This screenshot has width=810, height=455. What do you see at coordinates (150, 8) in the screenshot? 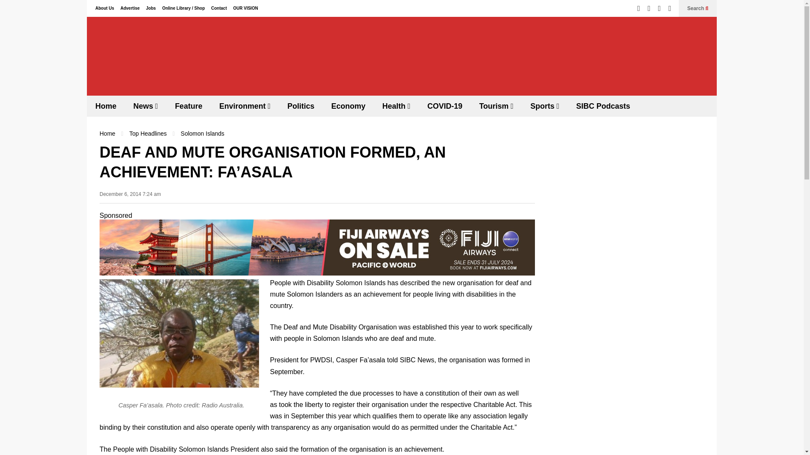
I see `Jobs` at bounding box center [150, 8].